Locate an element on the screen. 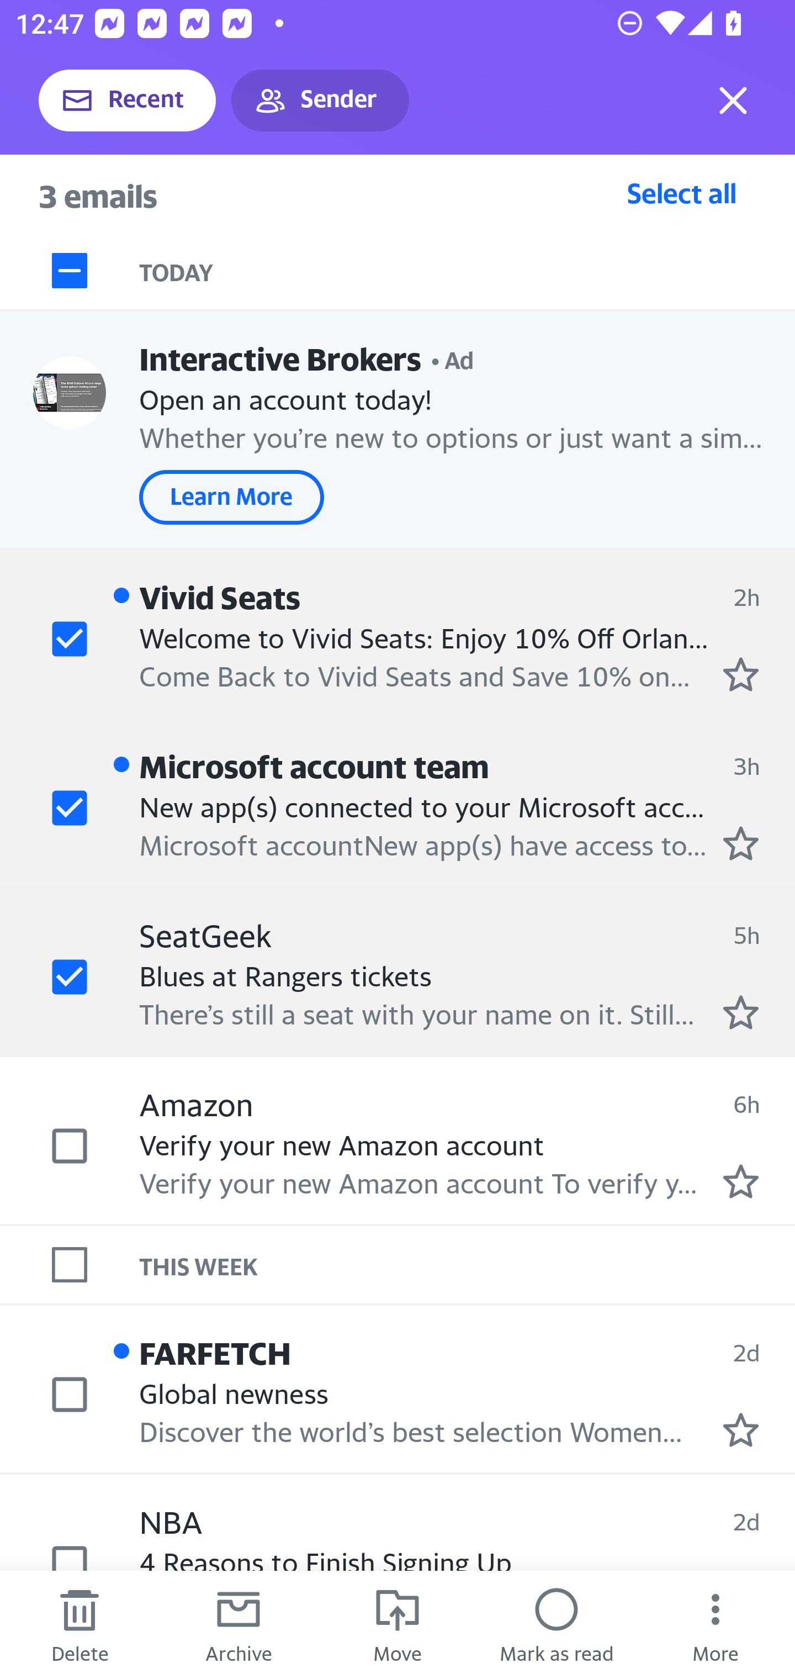  Delete is located at coordinates (79, 1625).